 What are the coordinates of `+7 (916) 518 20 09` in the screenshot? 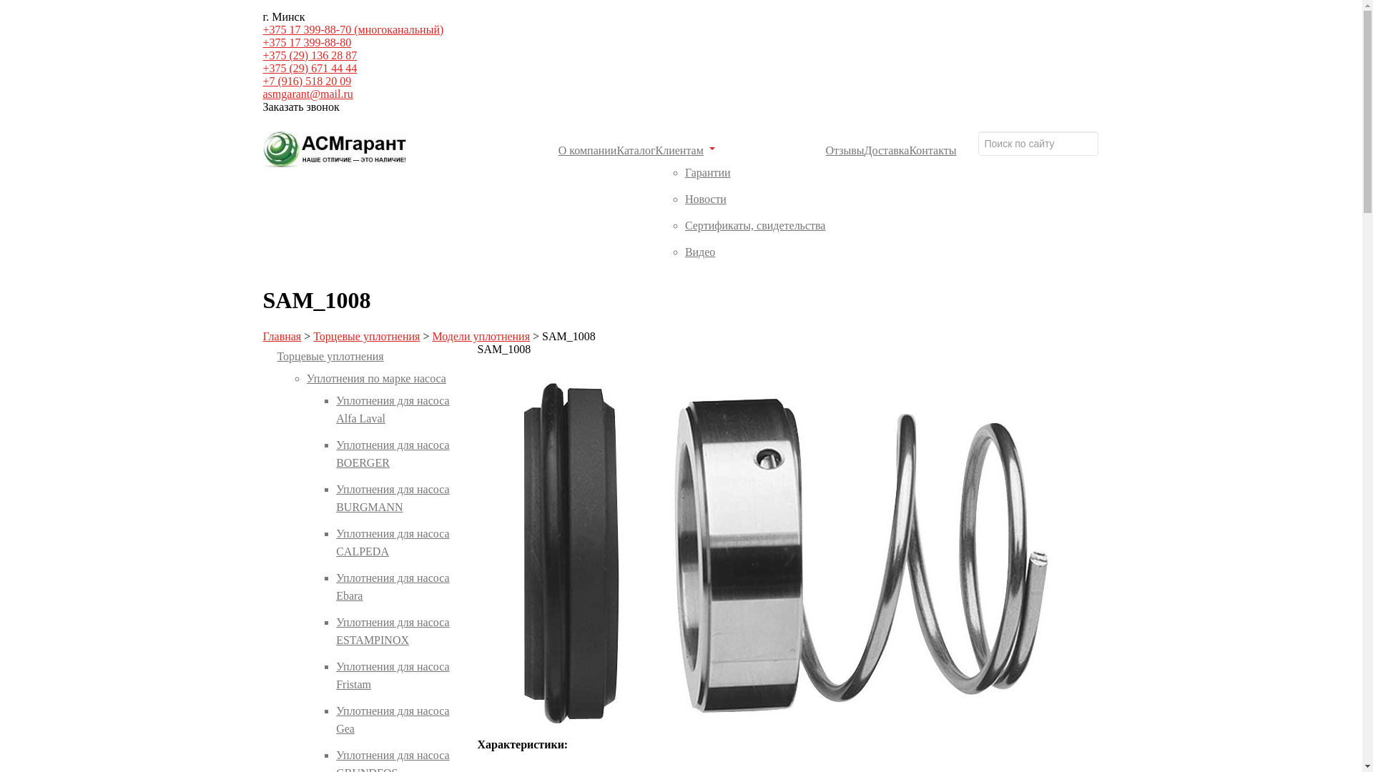 It's located at (307, 81).